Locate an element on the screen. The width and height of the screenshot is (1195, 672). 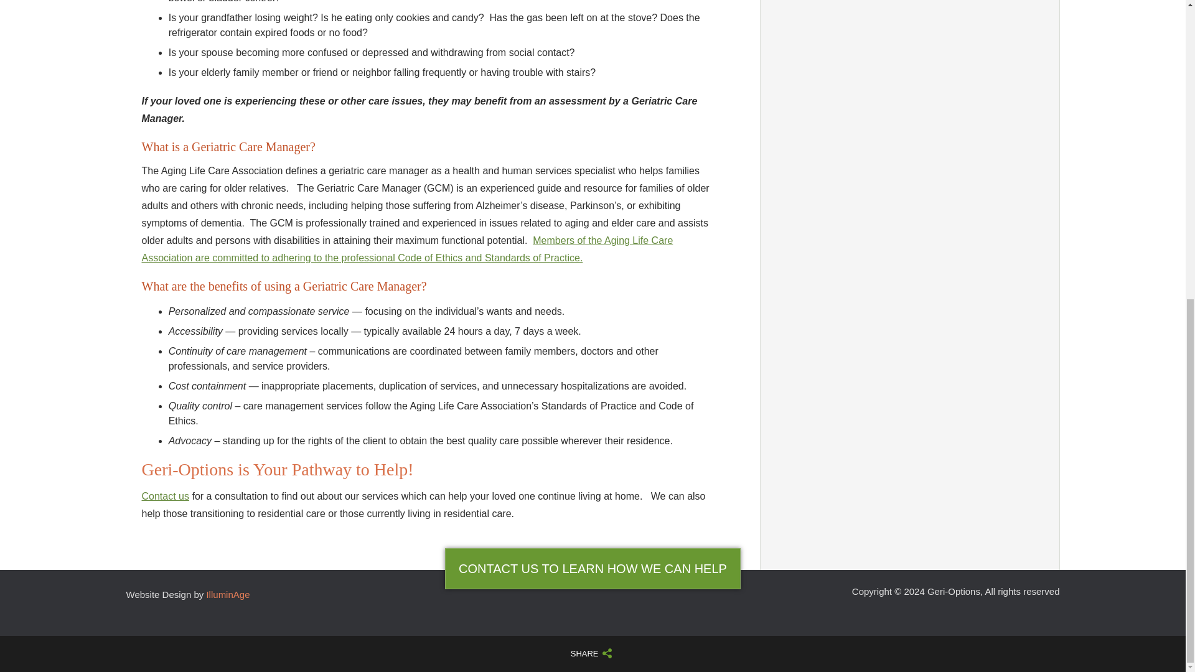
IlluminAge is located at coordinates (228, 595).